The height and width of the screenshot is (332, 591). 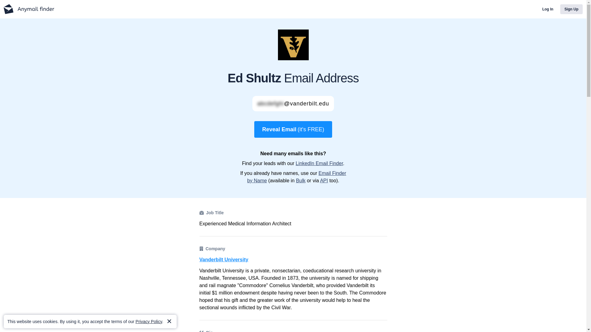 What do you see at coordinates (319, 163) in the screenshot?
I see `LinkedIn Email Finder` at bounding box center [319, 163].